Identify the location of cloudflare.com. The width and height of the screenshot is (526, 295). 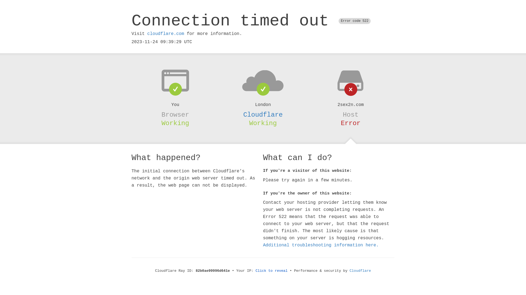
(166, 34).